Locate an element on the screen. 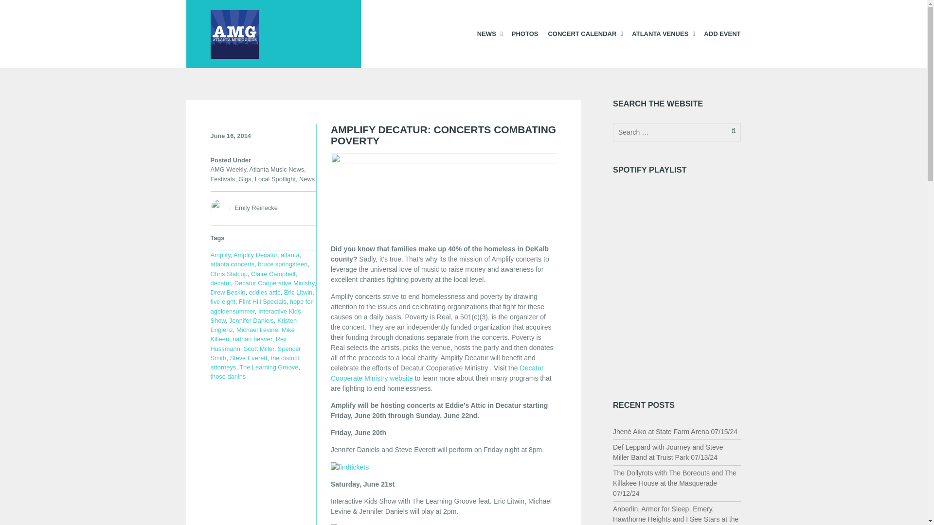 The width and height of the screenshot is (934, 525). Local Spotlight is located at coordinates (275, 179).